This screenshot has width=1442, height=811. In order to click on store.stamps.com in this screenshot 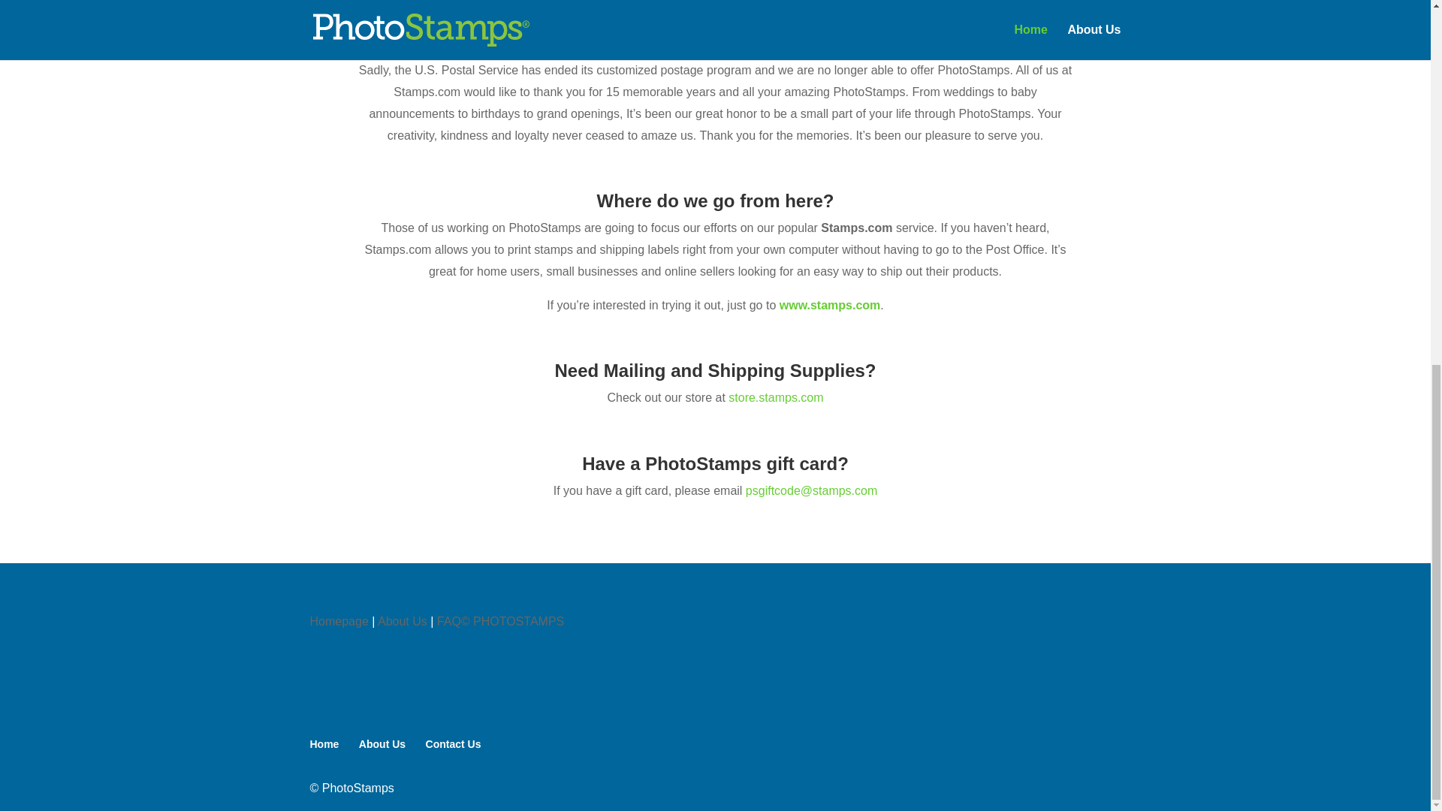, I will do `click(775, 396)`.